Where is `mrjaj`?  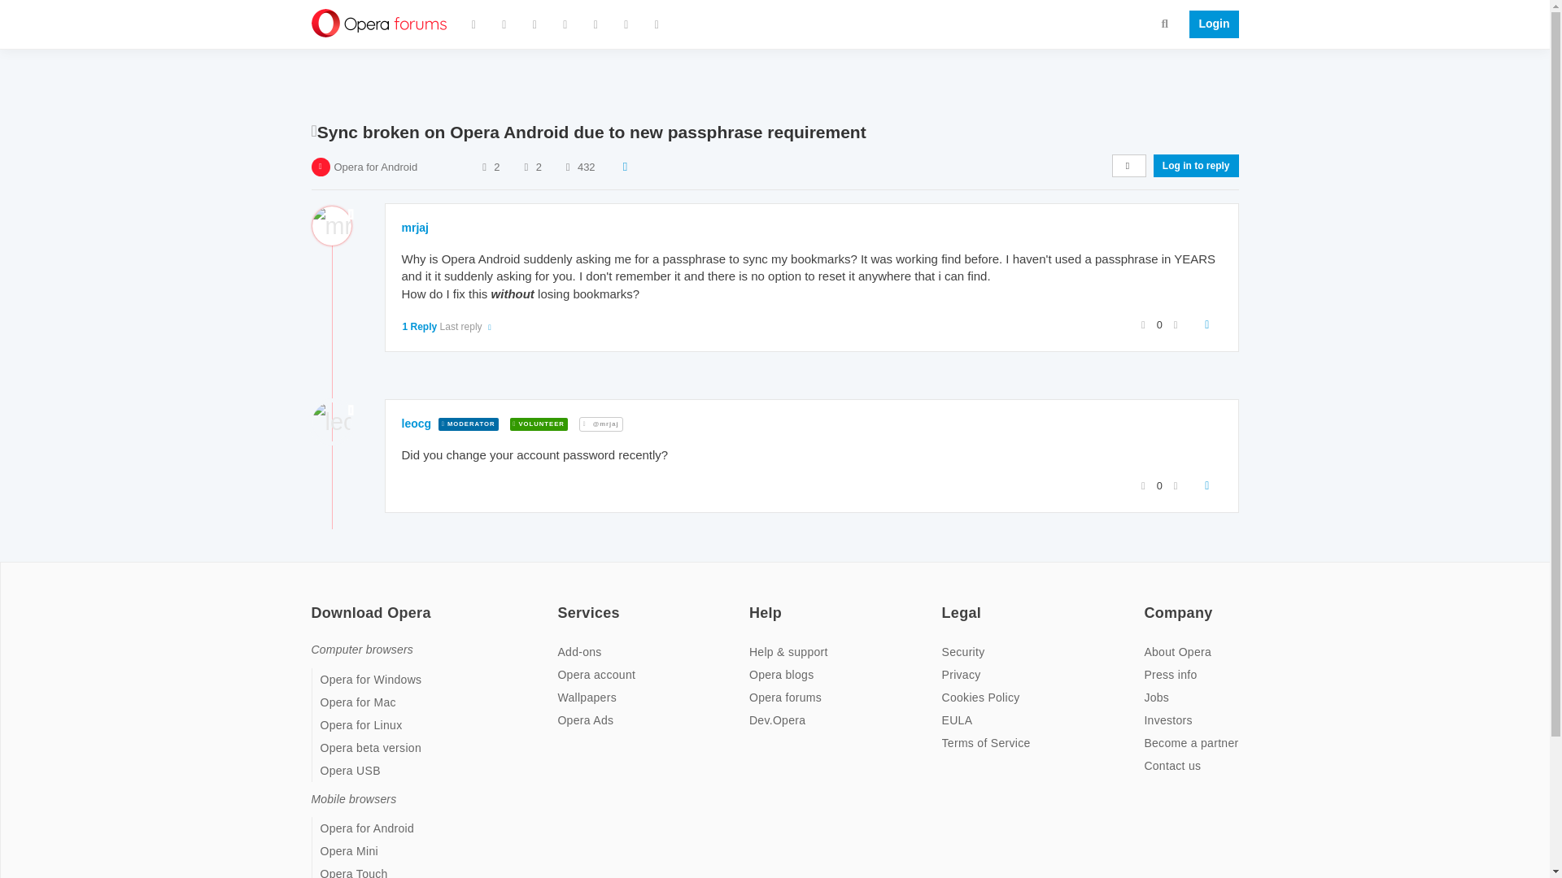 mrjaj is located at coordinates (415, 228).